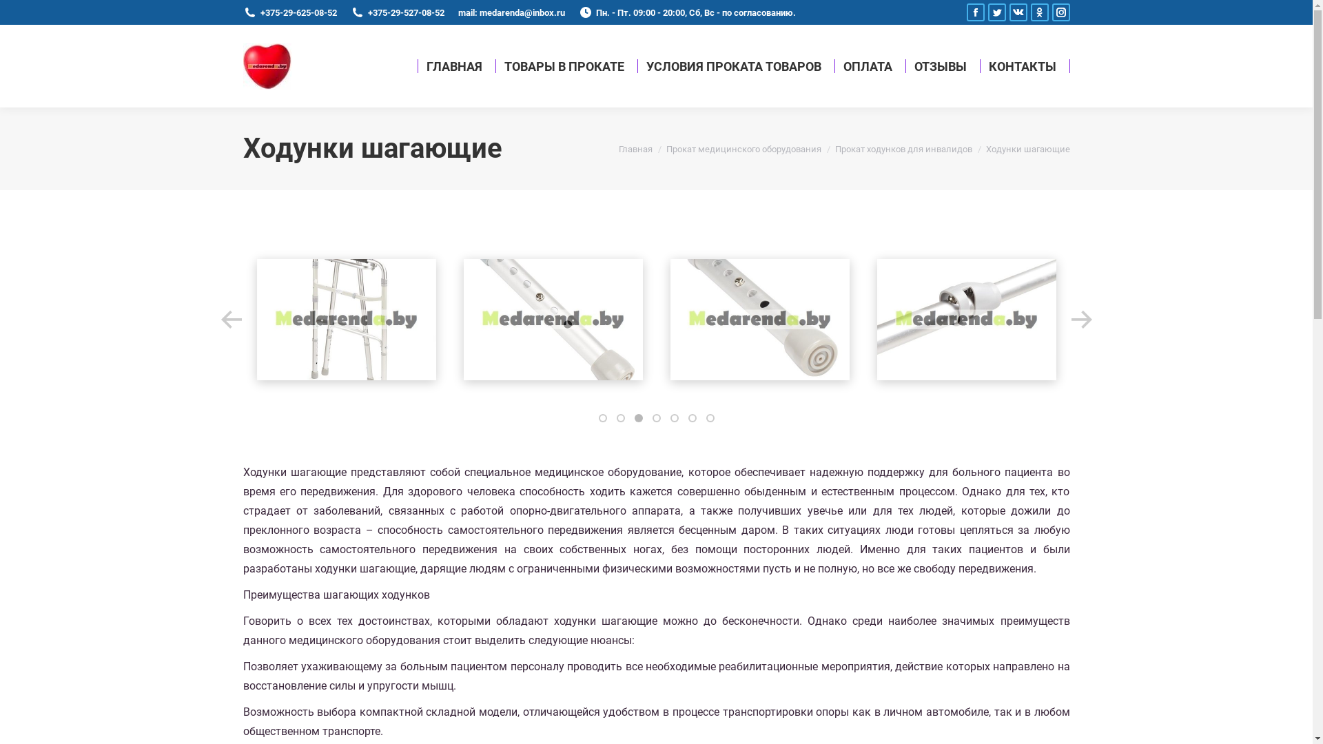  Describe the element at coordinates (975, 12) in the screenshot. I see `Facebook page opens in new window` at that location.